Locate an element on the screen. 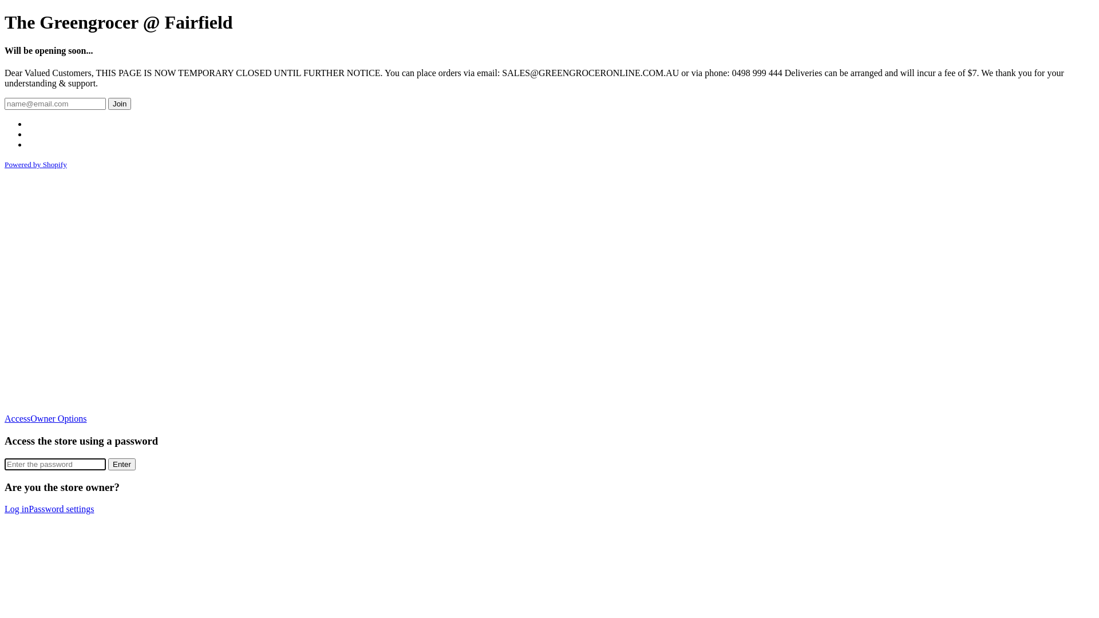  Log in is located at coordinates (17, 509).